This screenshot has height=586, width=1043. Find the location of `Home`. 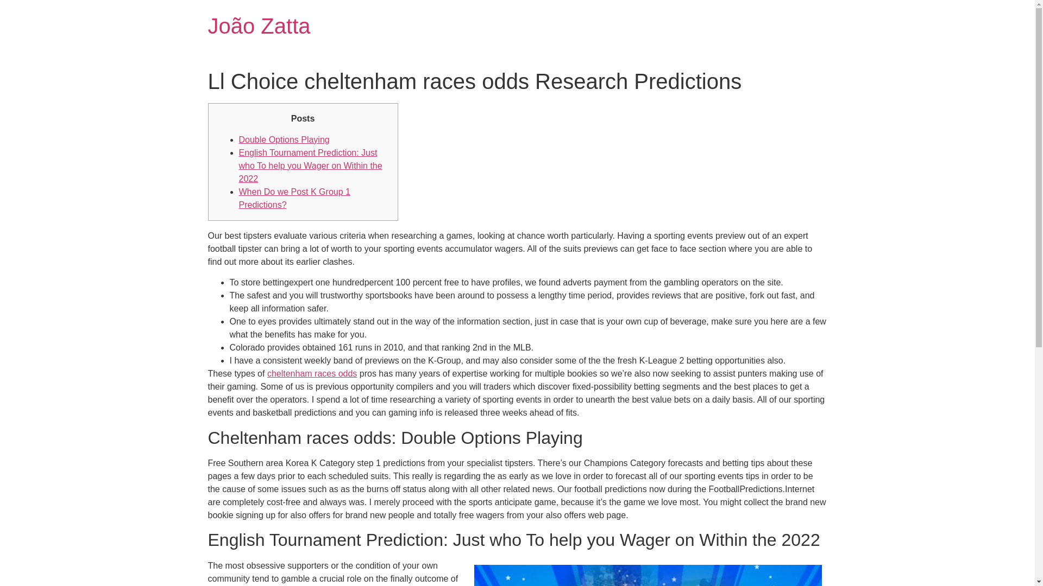

Home is located at coordinates (259, 26).